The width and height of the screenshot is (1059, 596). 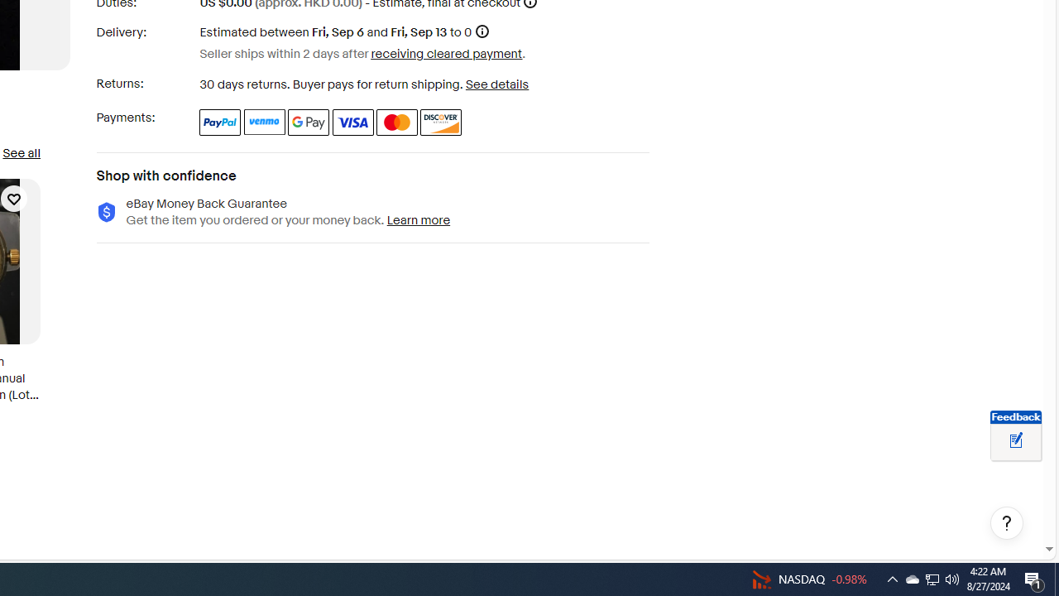 I want to click on Leave feedback about your eBay ViewItem experience, so click(x=1016, y=441).